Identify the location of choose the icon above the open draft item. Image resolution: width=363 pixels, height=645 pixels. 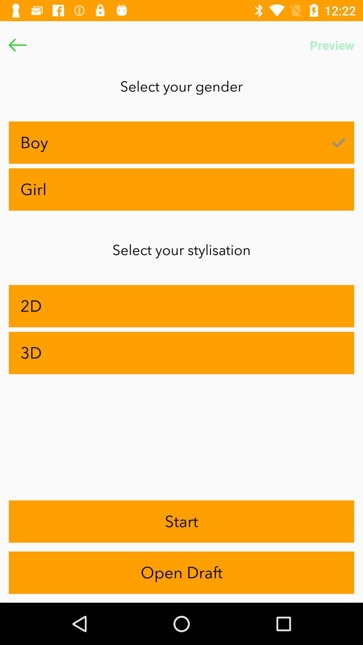
(182, 521).